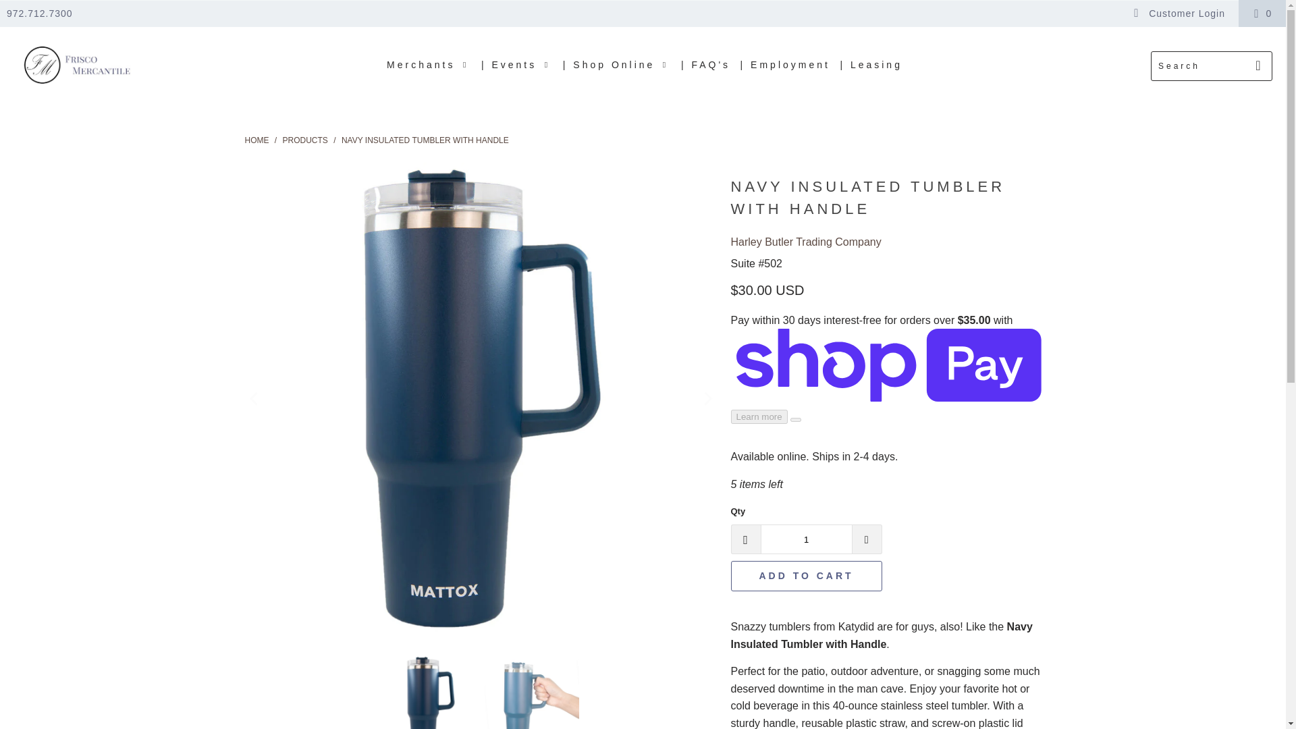 The height and width of the screenshot is (729, 1296). I want to click on 1, so click(805, 539).